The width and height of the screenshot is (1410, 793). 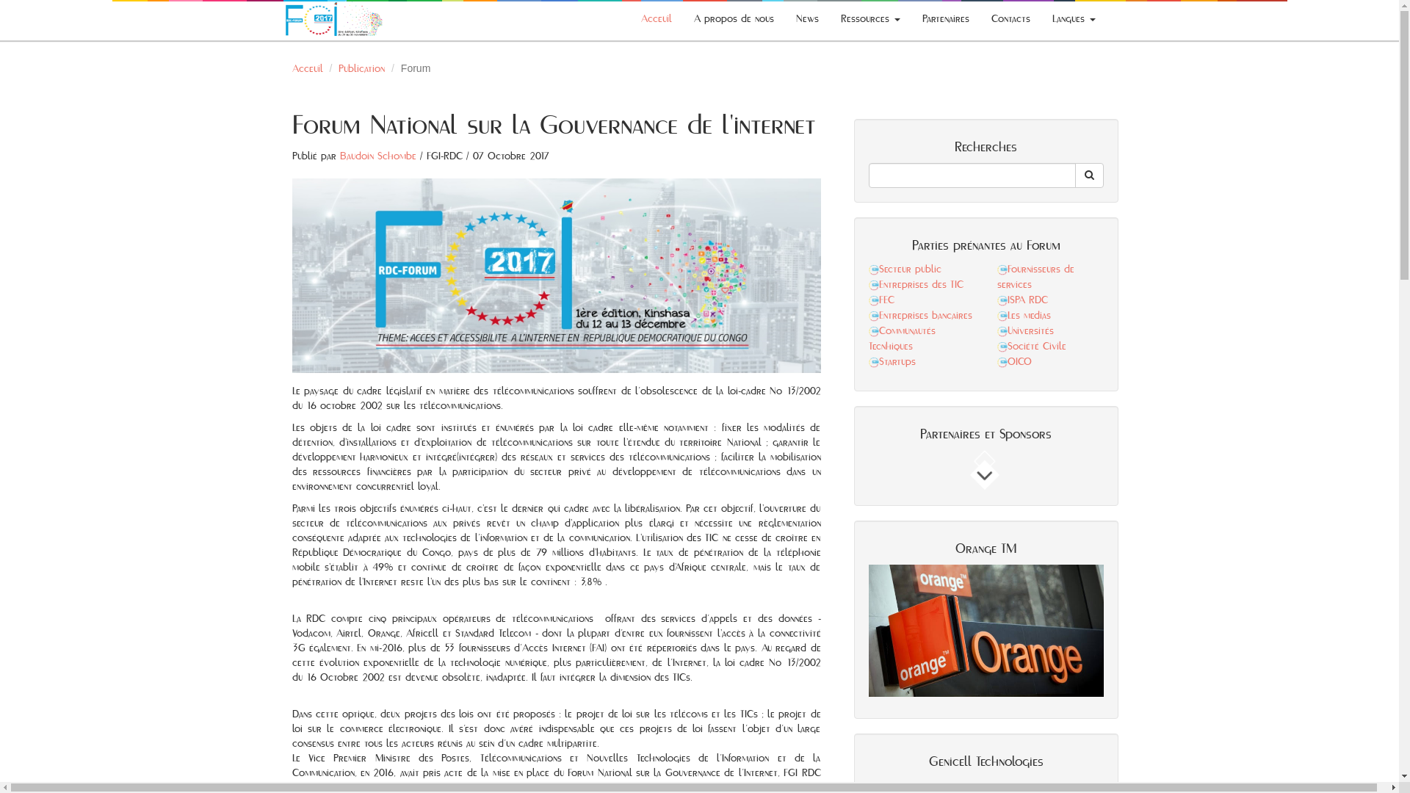 I want to click on Baudoin Schombe, so click(x=377, y=156).